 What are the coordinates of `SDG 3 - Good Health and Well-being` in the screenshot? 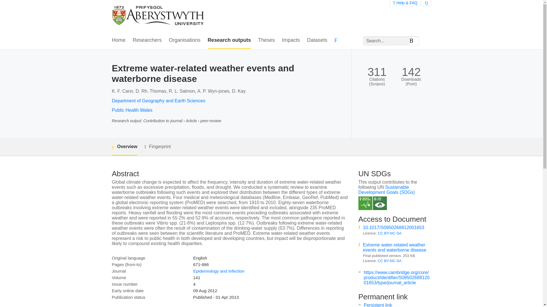 It's located at (365, 203).